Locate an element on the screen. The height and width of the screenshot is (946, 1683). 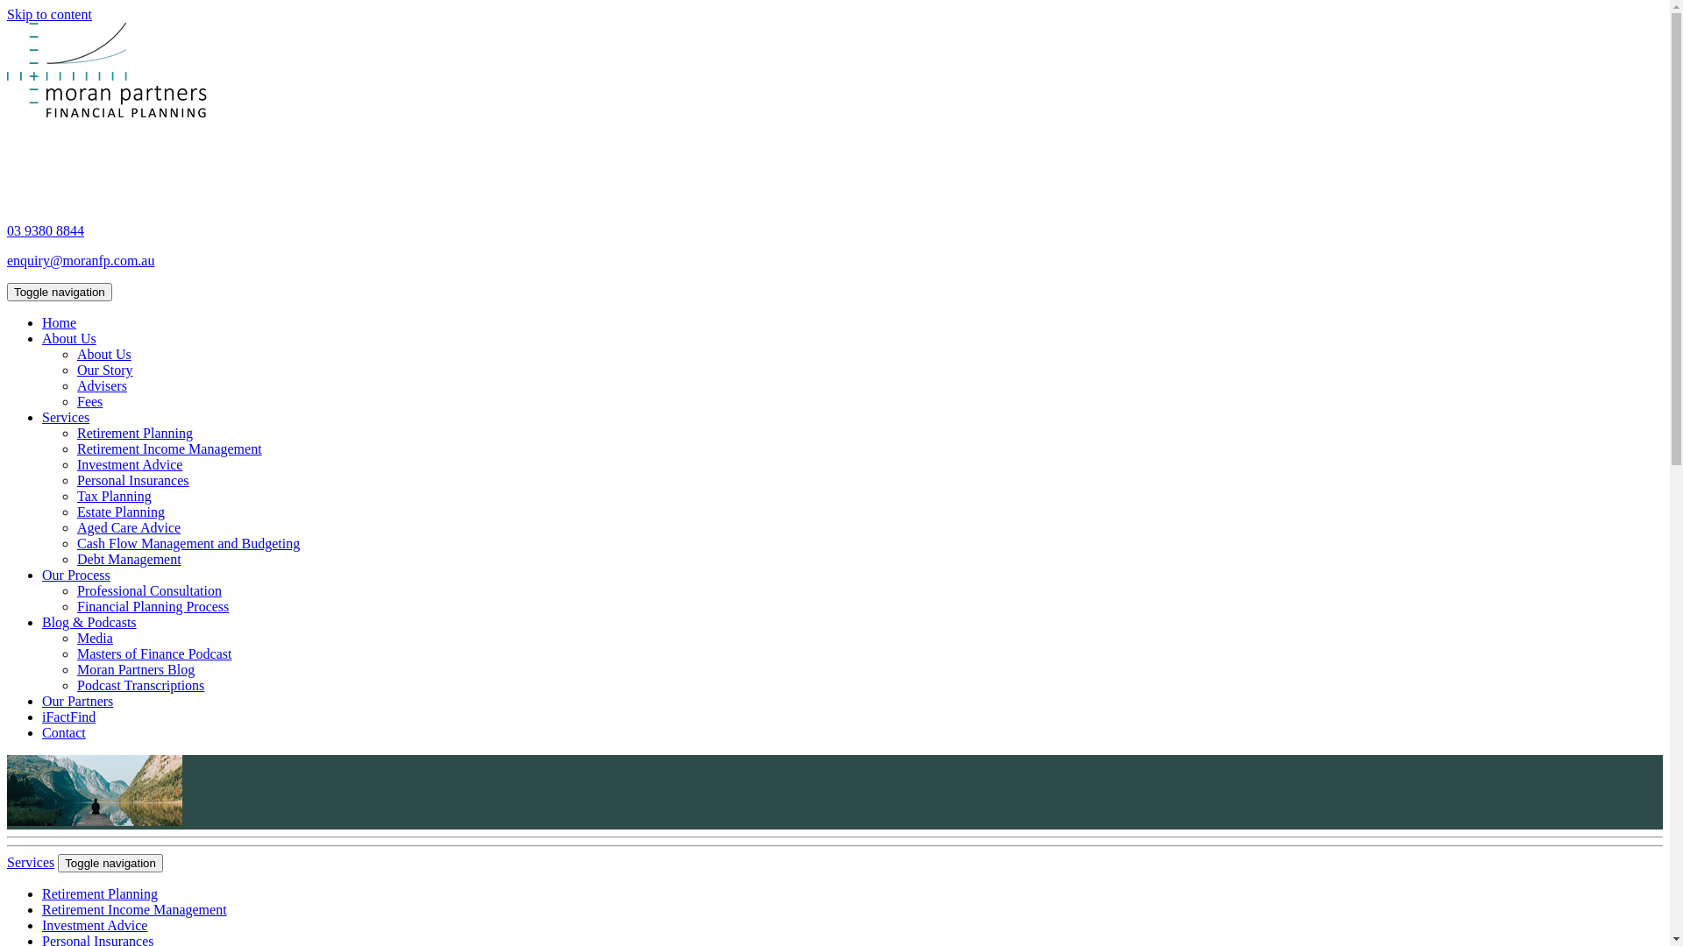
Professional Consultation is located at coordinates (149, 590).